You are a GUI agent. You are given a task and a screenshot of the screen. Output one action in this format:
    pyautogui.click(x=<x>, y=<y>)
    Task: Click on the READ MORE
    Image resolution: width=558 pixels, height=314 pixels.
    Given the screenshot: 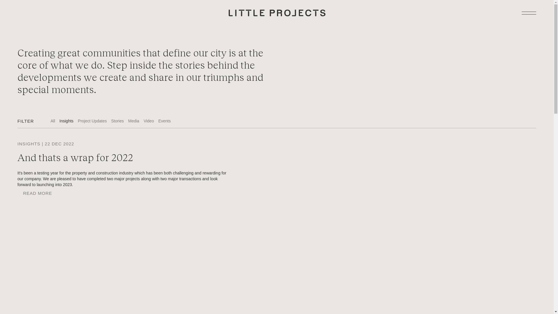 What is the action you would take?
    pyautogui.click(x=35, y=193)
    